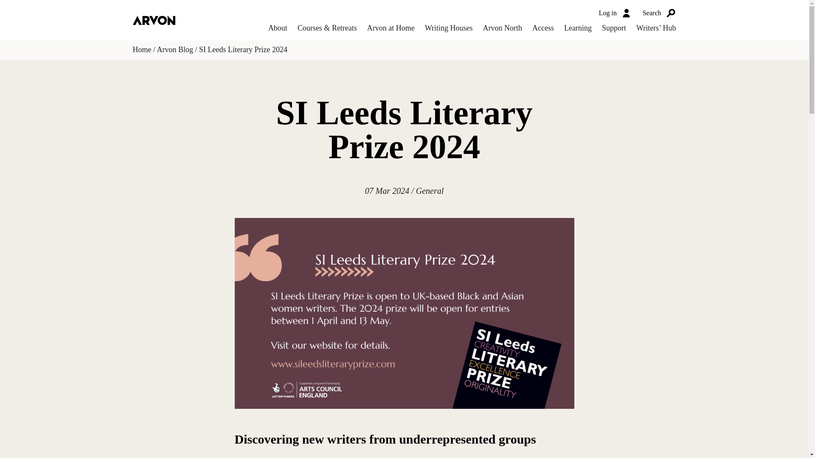 The image size is (815, 458). I want to click on Access, so click(543, 28).